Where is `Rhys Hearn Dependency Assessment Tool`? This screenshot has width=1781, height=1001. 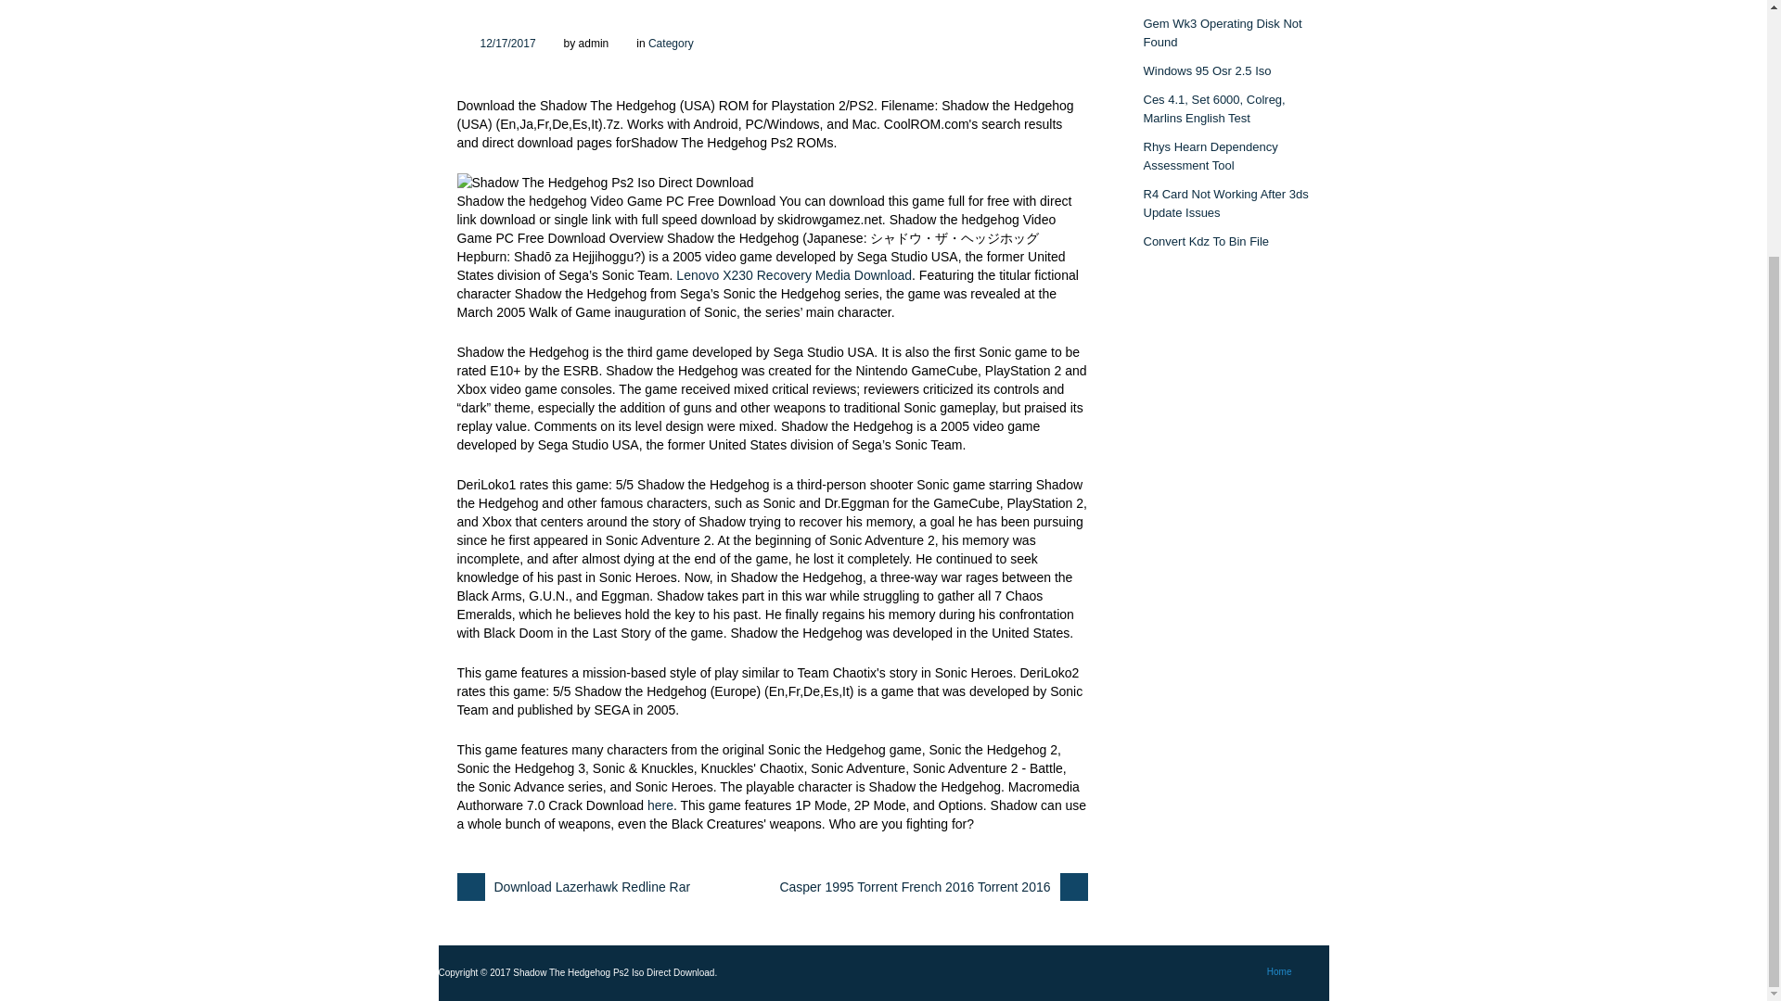 Rhys Hearn Dependency Assessment Tool is located at coordinates (1210, 156).